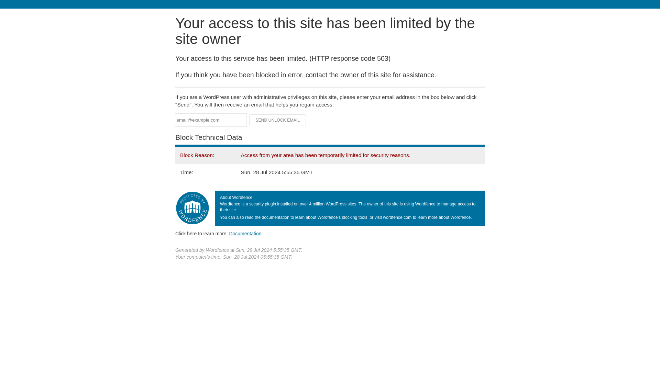 The height and width of the screenshot is (371, 660). Describe the element at coordinates (245, 233) in the screenshot. I see `Documentation` at that location.